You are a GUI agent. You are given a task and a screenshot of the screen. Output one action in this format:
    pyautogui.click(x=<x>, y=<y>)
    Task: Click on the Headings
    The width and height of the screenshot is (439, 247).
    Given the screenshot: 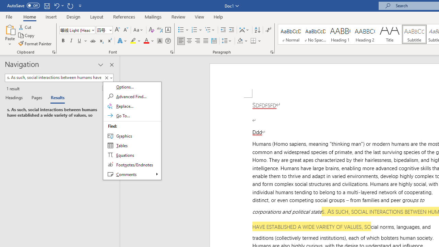 What is the action you would take?
    pyautogui.click(x=15, y=98)
    